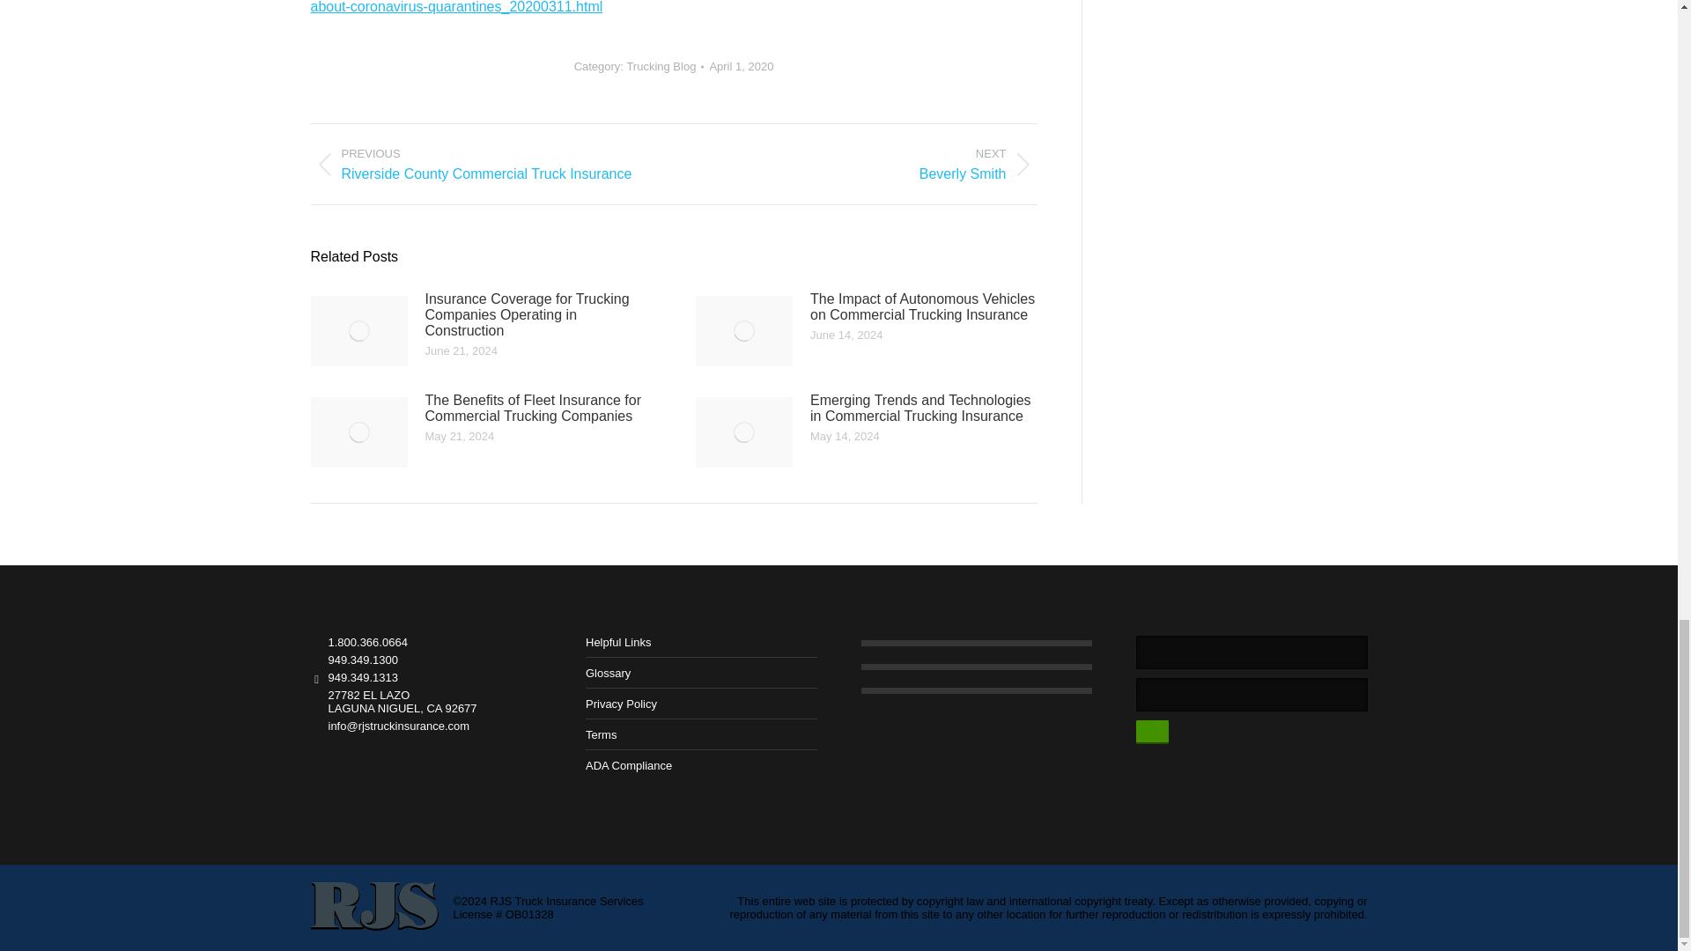 The width and height of the screenshot is (1691, 951). Describe the element at coordinates (661, 67) in the screenshot. I see `Trucking Blog` at that location.